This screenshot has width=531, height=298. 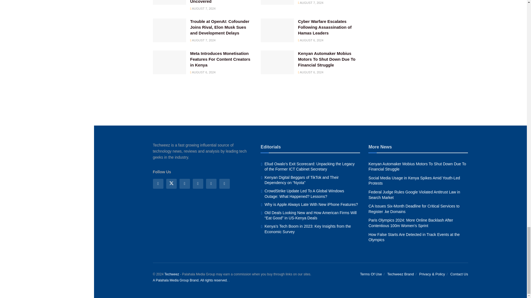 I want to click on Techweez, a Palahala Media Group Brand. All rights reserved, so click(x=171, y=274).